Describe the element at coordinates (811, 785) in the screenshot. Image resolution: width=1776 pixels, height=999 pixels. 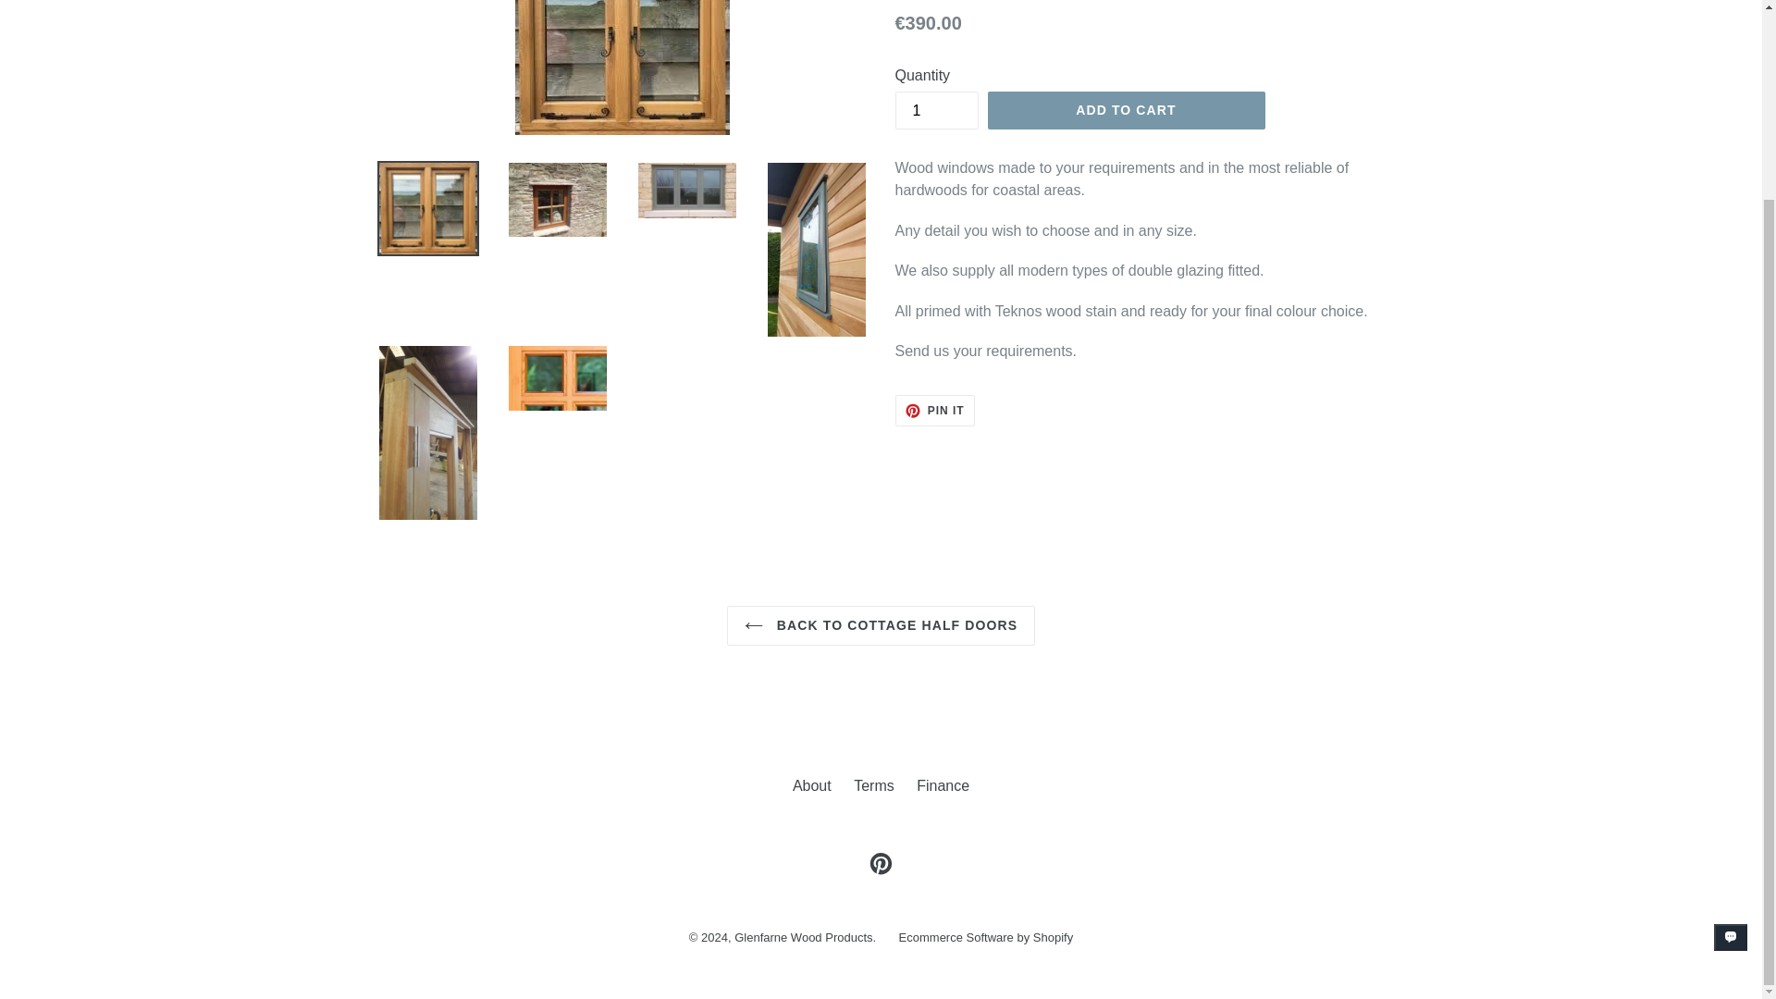
I see `About` at that location.